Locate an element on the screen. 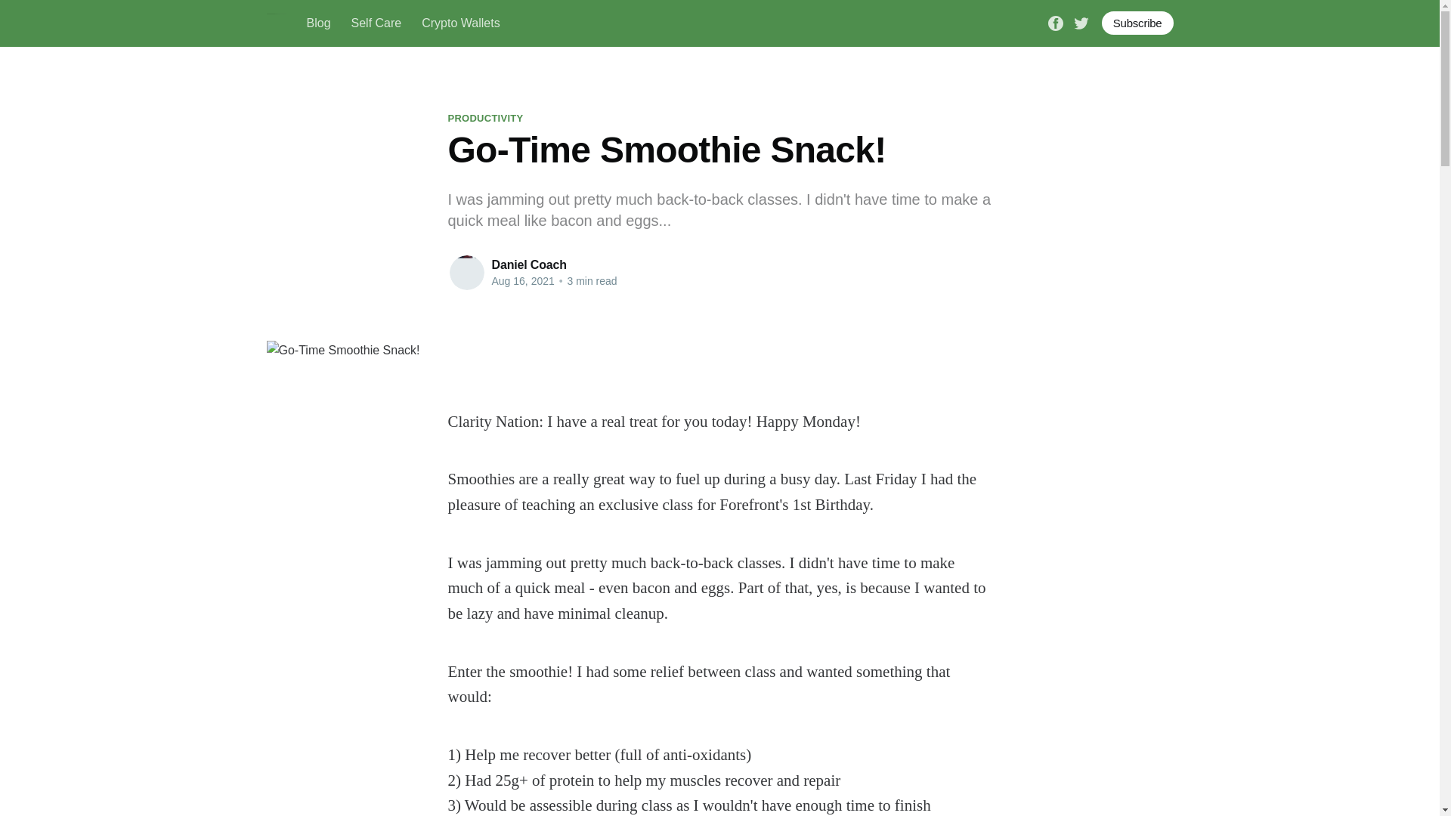 The width and height of the screenshot is (1451, 816). PRODUCTIVITY is located at coordinates (484, 118).